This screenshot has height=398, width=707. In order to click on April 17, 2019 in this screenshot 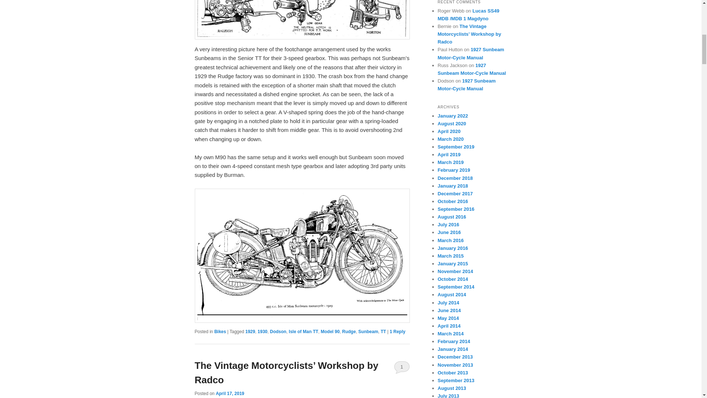, I will do `click(230, 393)`.